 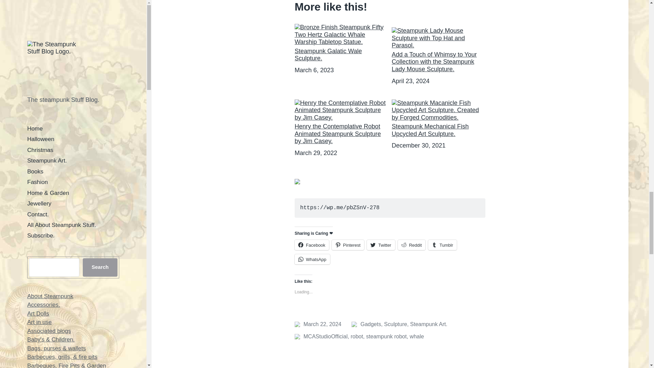 What do you see at coordinates (411, 245) in the screenshot?
I see `Click to share on Reddit` at bounding box center [411, 245].